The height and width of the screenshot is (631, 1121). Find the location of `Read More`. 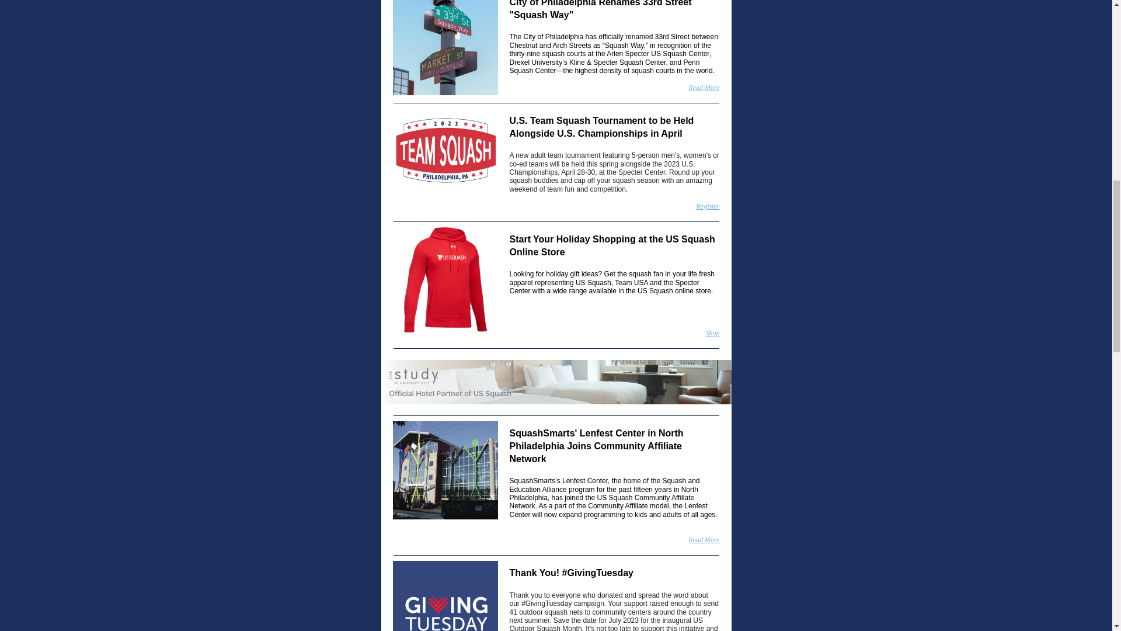

Read More is located at coordinates (704, 539).